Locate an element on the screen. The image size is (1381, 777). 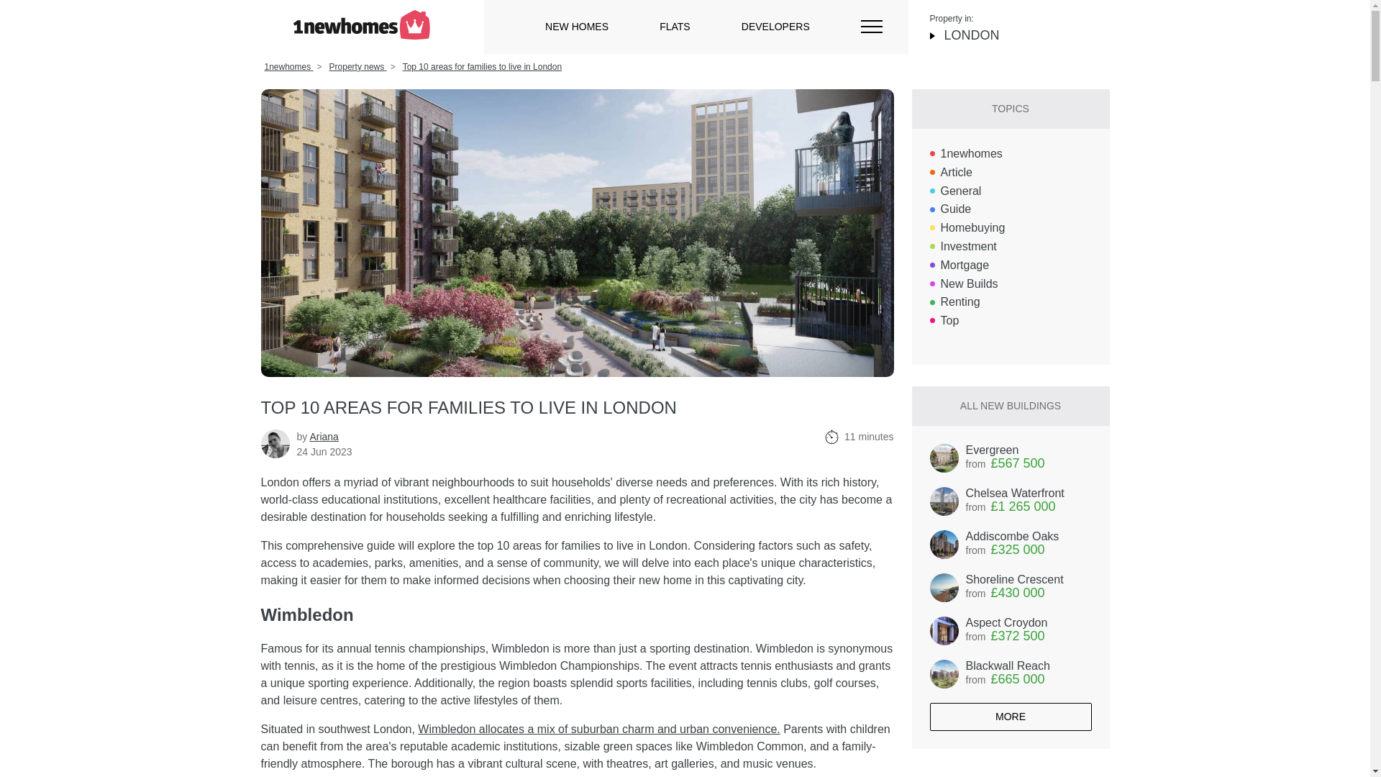
Mortgage is located at coordinates (1010, 284).